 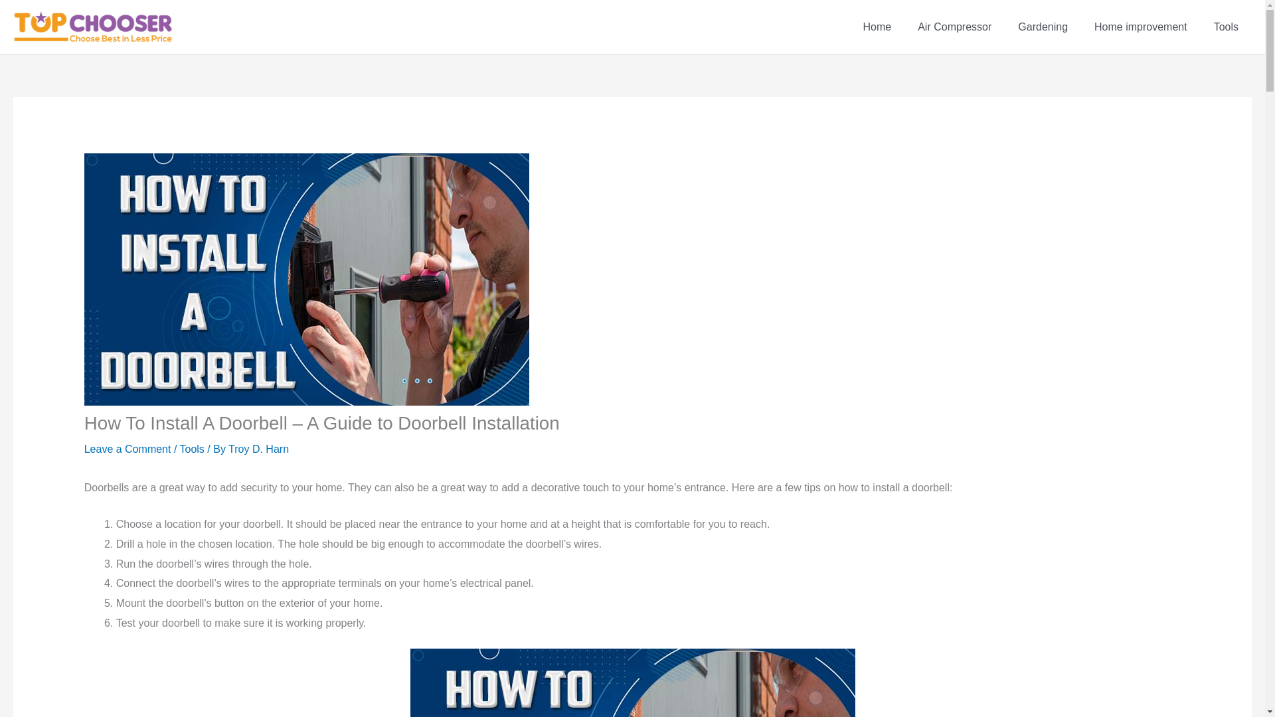 I want to click on Home, so click(x=877, y=27).